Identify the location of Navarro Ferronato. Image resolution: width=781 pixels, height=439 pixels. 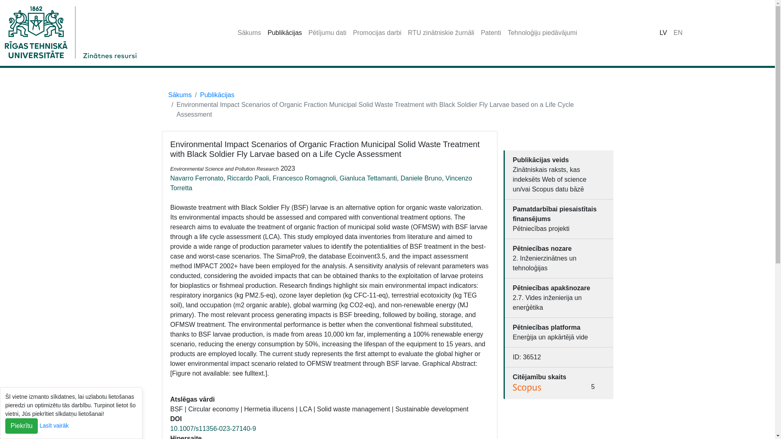
(197, 178).